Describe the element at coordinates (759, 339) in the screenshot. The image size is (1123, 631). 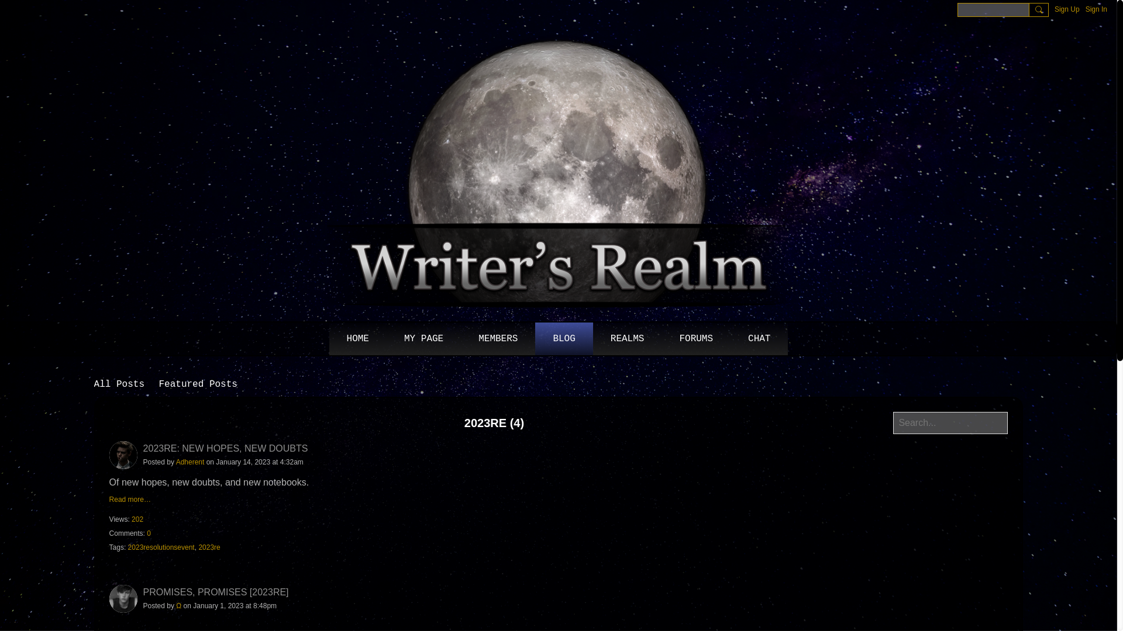
I see `CHAT` at that location.